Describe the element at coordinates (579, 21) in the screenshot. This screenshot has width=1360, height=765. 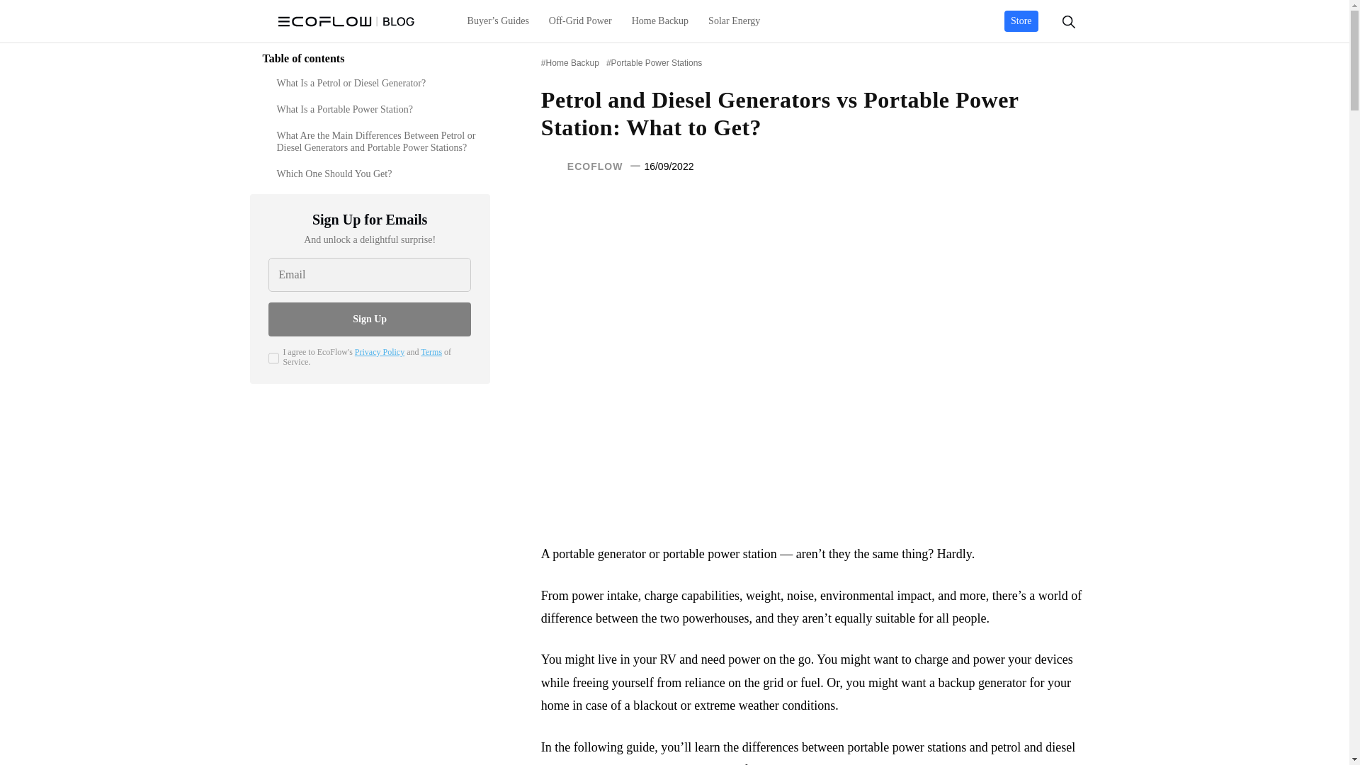
I see `Off-Grid Power` at that location.